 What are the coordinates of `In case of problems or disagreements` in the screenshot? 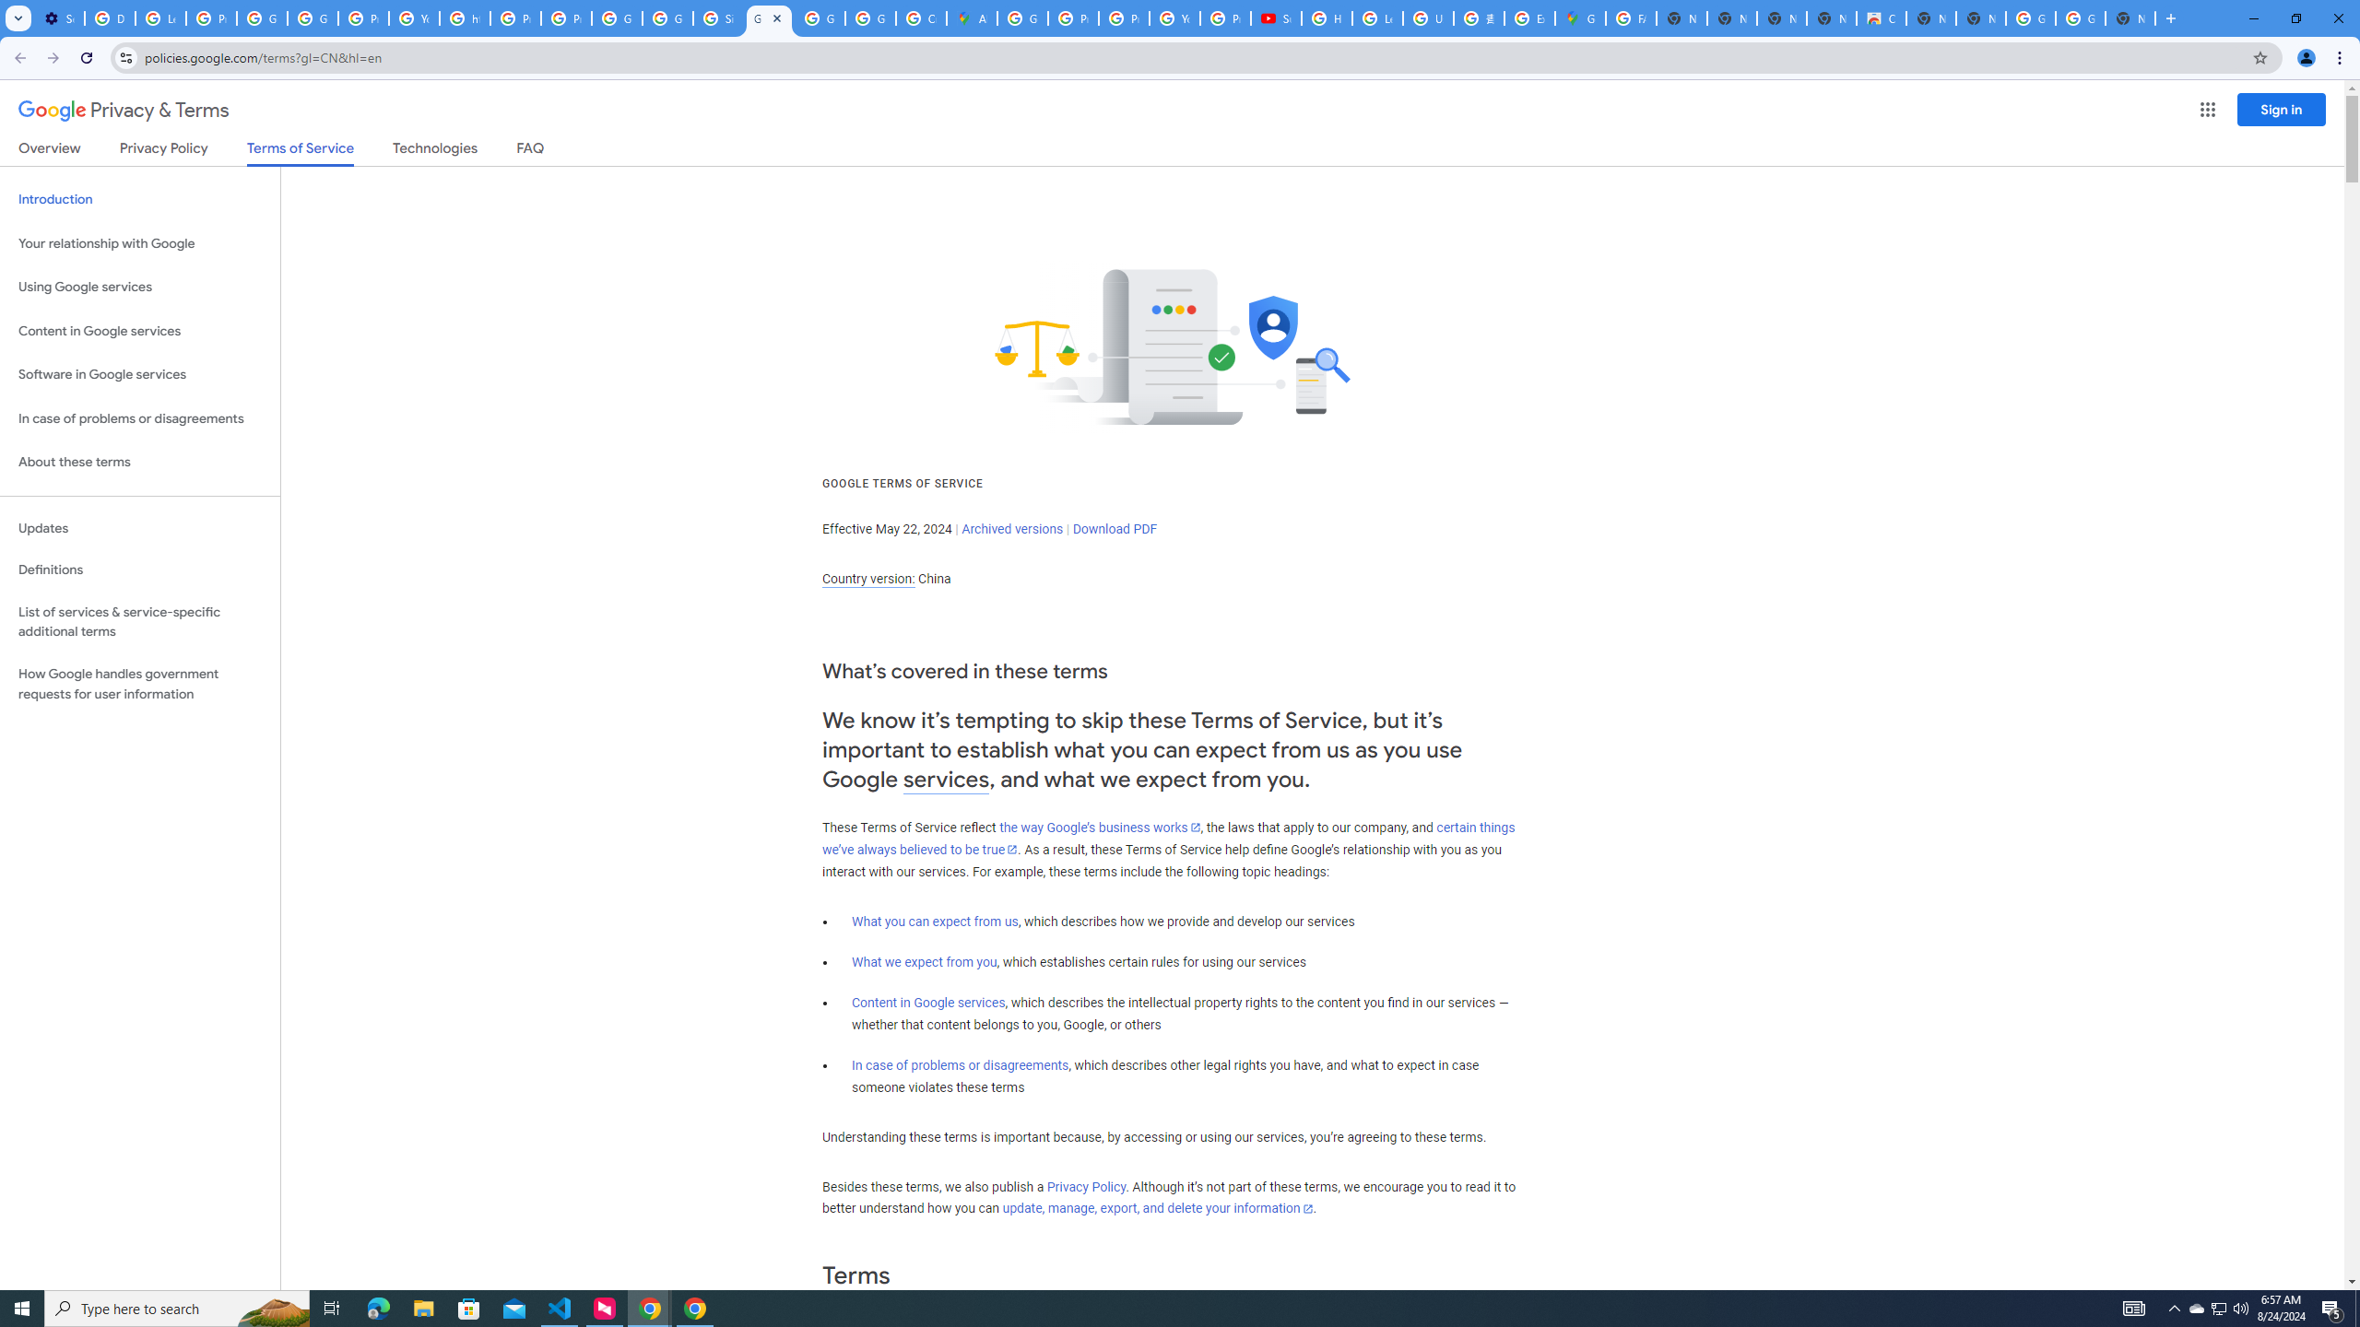 It's located at (961, 1065).